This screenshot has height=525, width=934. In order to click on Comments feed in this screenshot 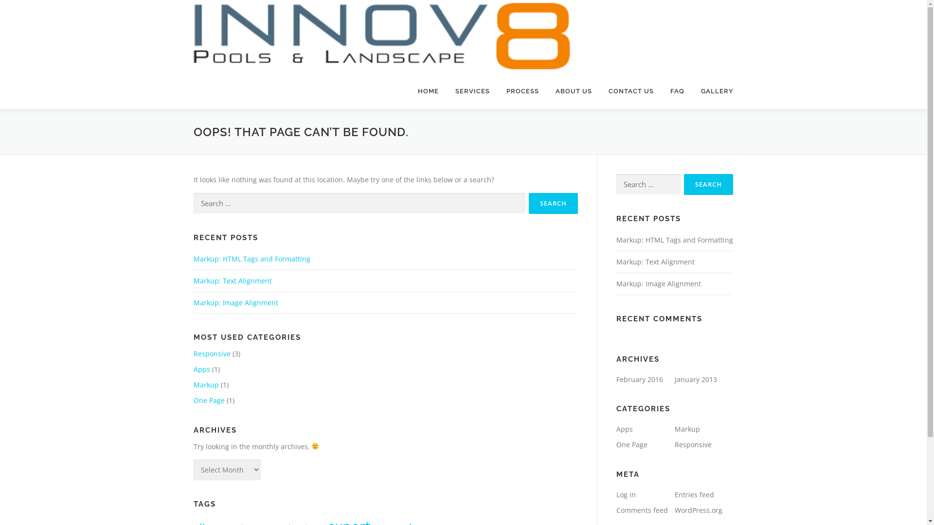, I will do `click(642, 510)`.